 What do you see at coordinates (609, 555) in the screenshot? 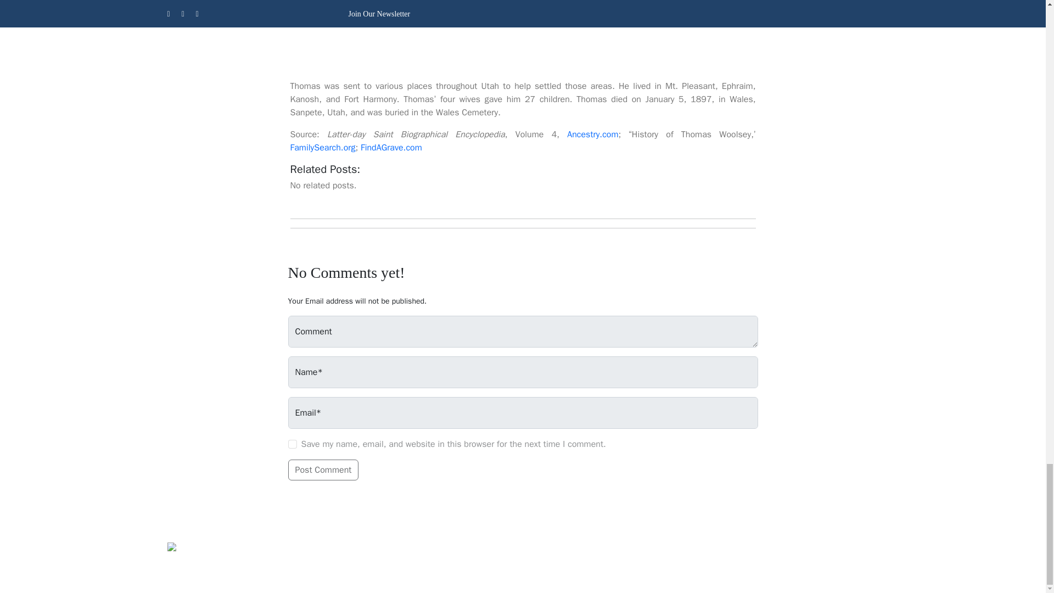
I see `CONTACT` at bounding box center [609, 555].